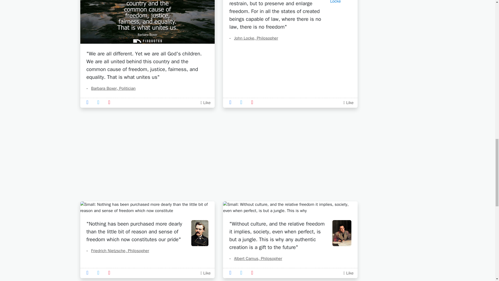 This screenshot has height=281, width=499. I want to click on Albert Camus, Philosopher, so click(255, 259).